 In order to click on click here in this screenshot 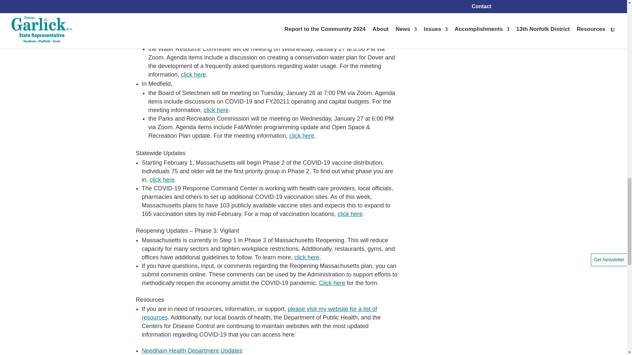, I will do `click(162, 179)`.